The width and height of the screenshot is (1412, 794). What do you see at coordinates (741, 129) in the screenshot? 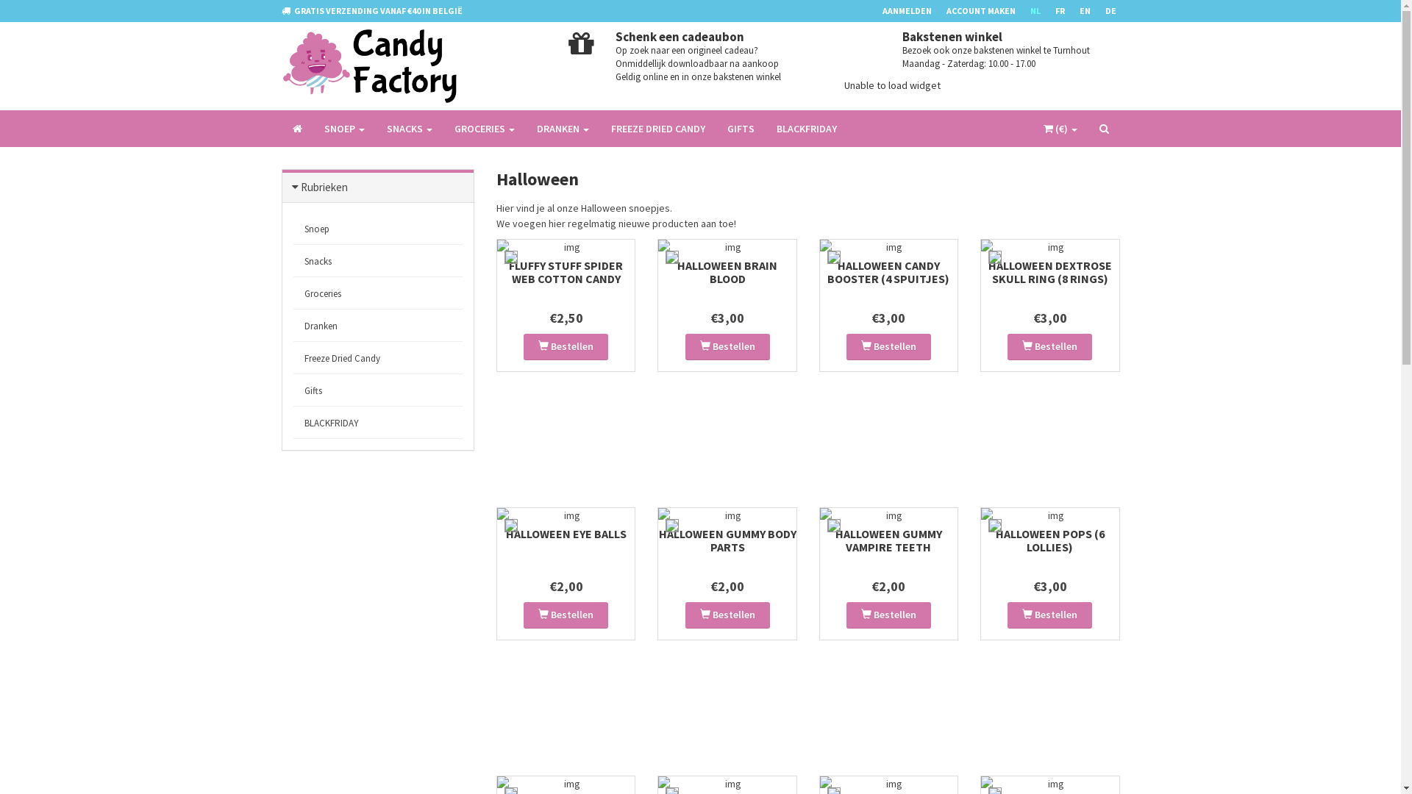
I see `GIFTS` at bounding box center [741, 129].